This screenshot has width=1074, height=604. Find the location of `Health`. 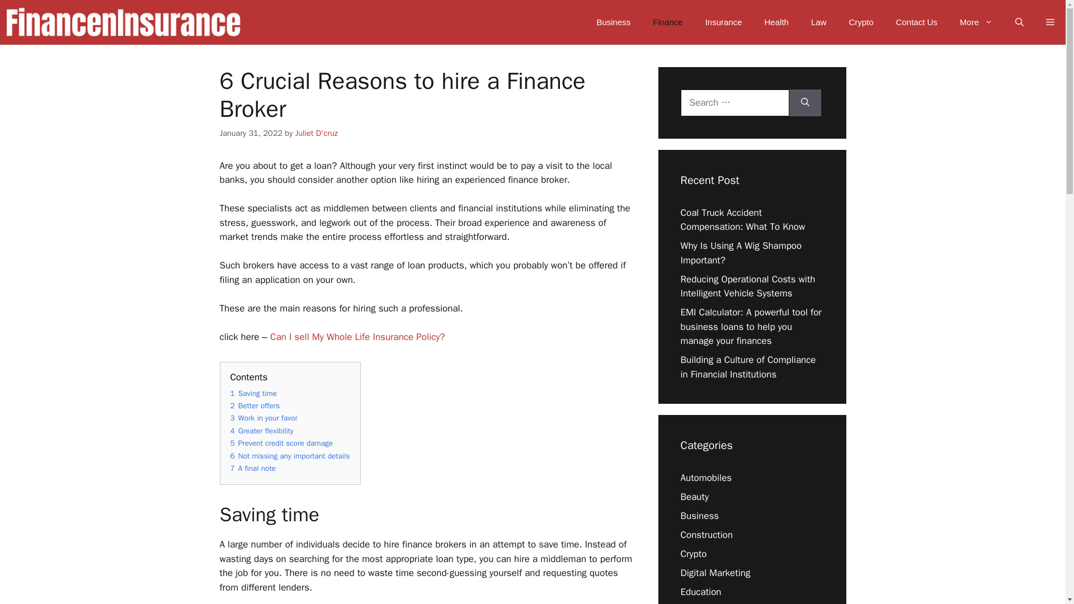

Health is located at coordinates (776, 22).